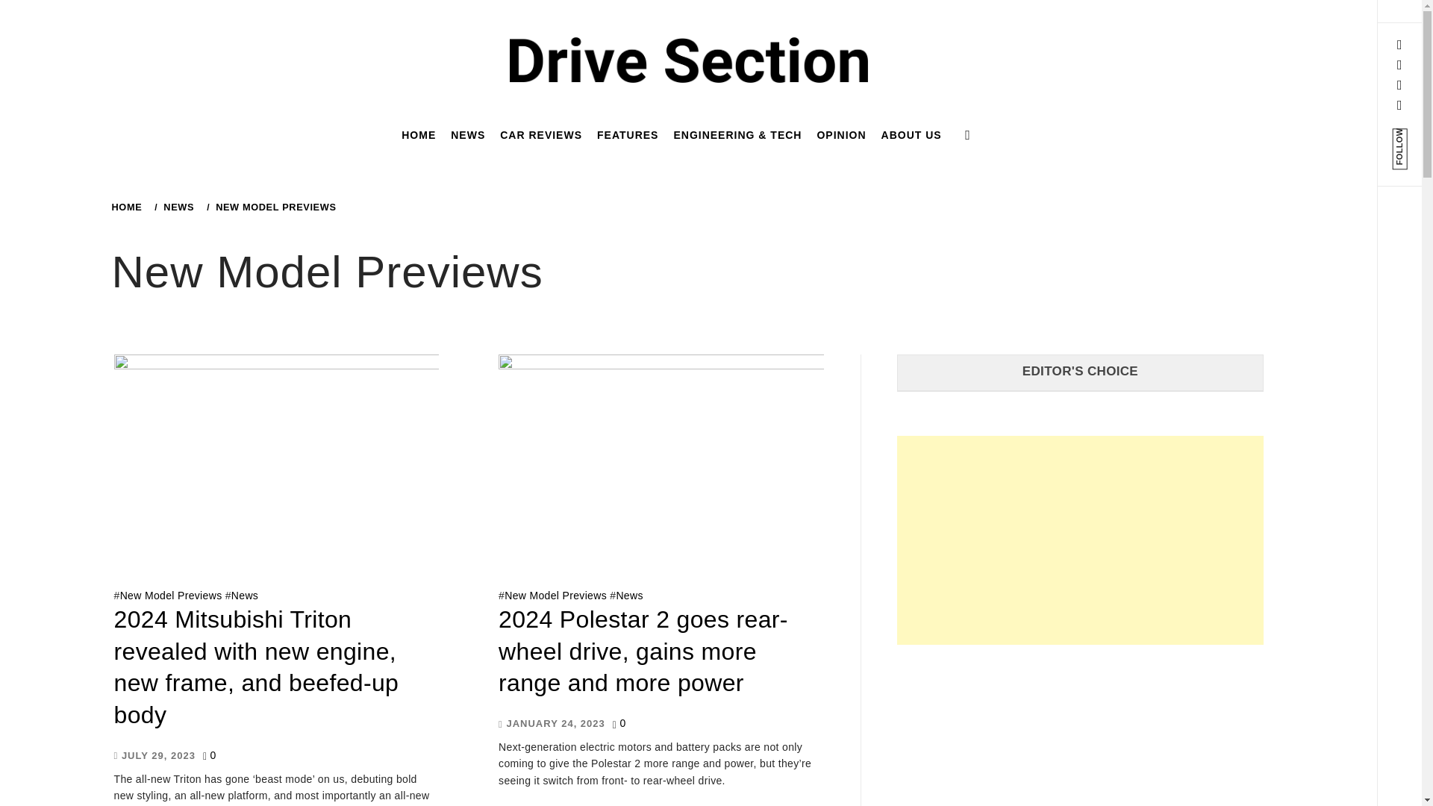 The height and width of the screenshot is (806, 1433). I want to click on CAR REVIEWS, so click(540, 134).